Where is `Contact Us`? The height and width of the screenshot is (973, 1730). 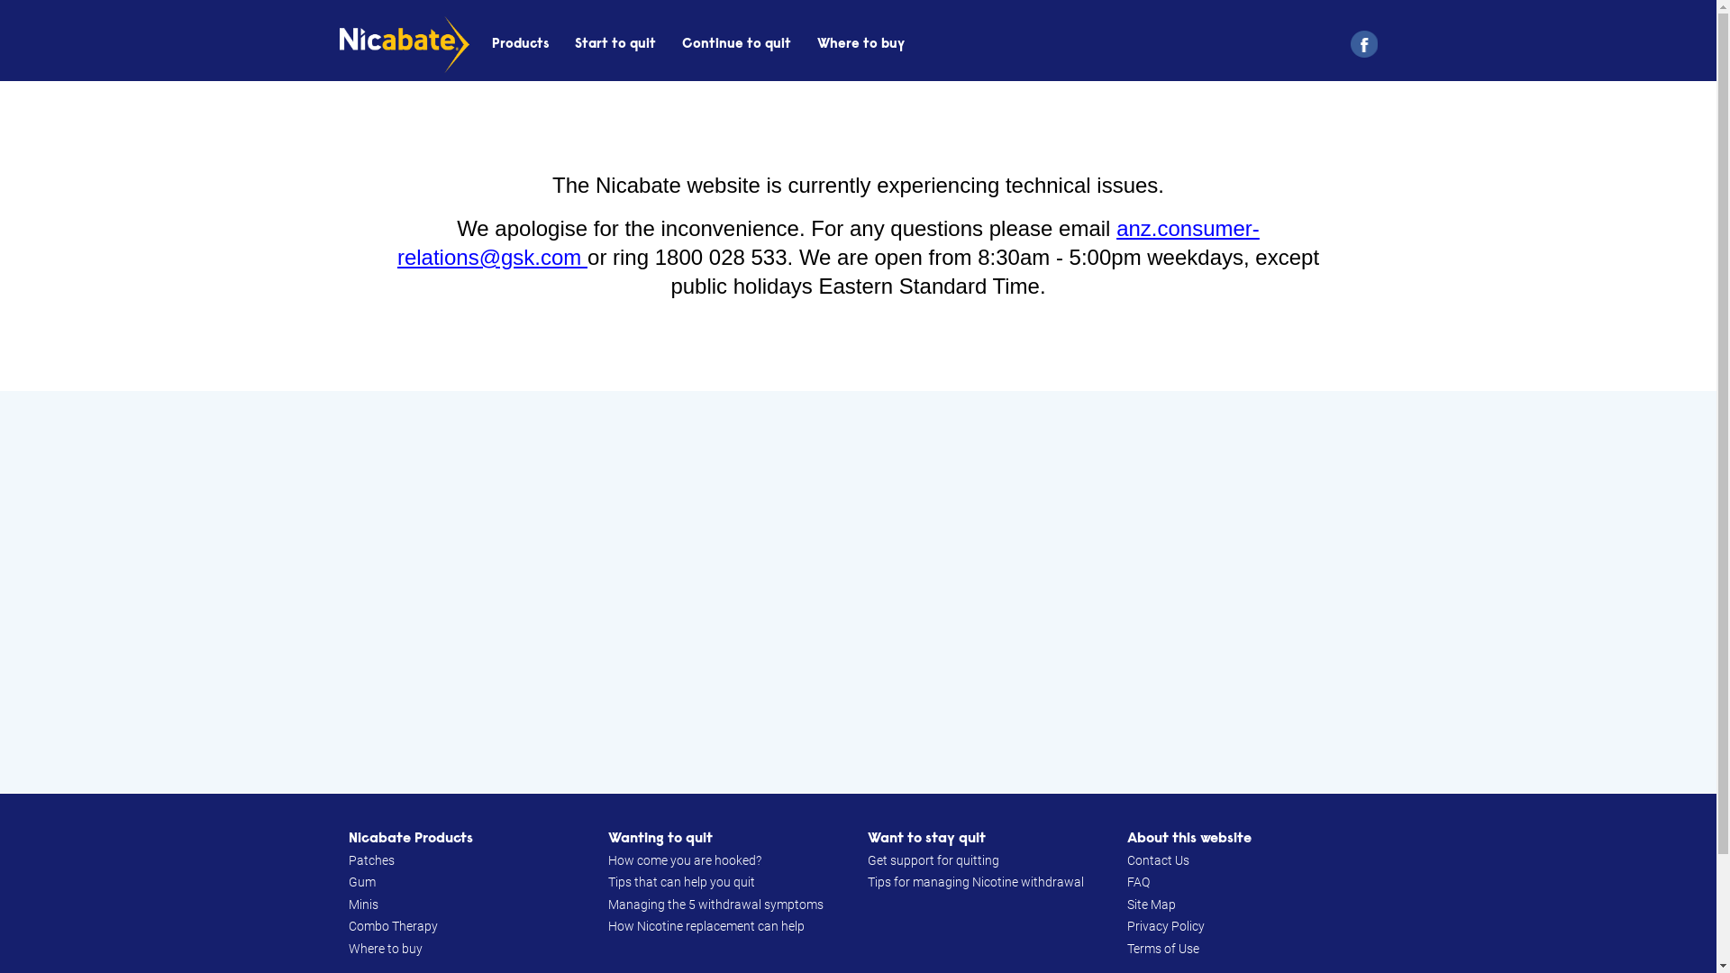 Contact Us is located at coordinates (1157, 861).